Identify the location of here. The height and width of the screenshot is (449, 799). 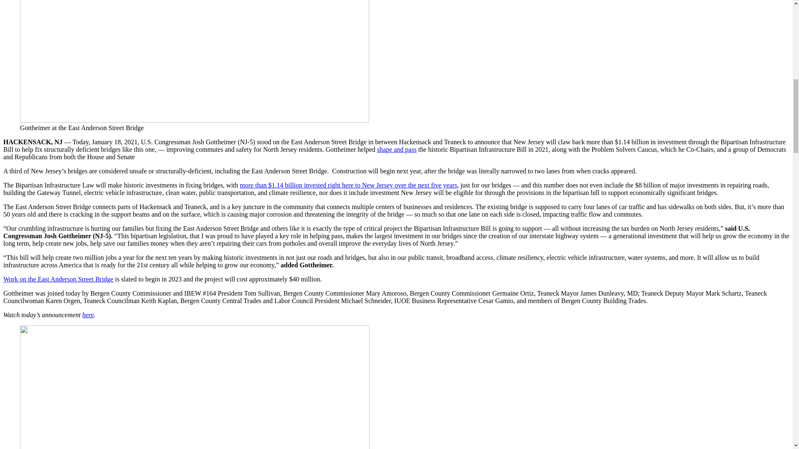
(88, 315).